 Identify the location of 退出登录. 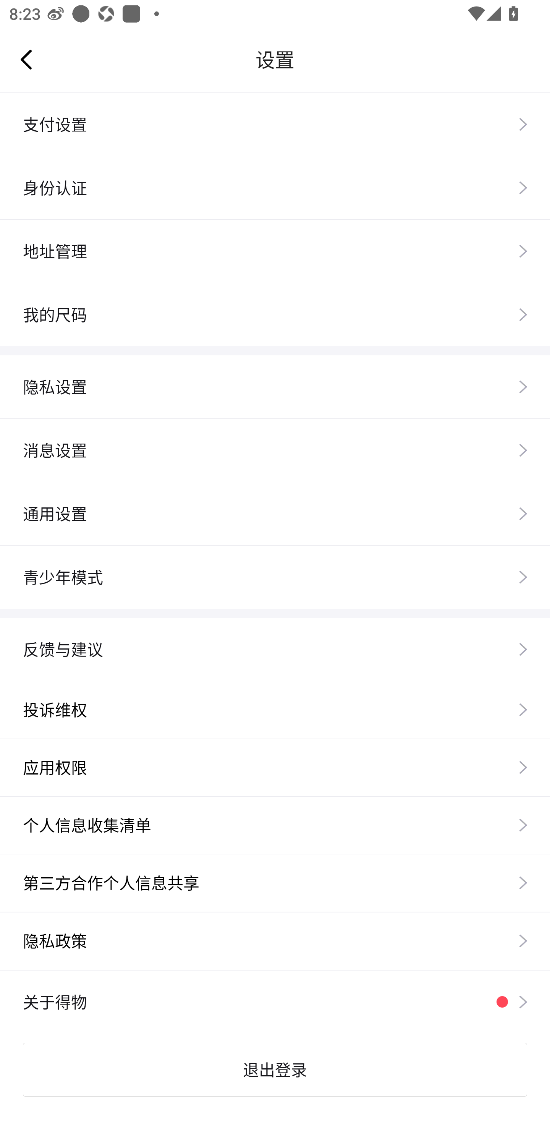
(275, 1070).